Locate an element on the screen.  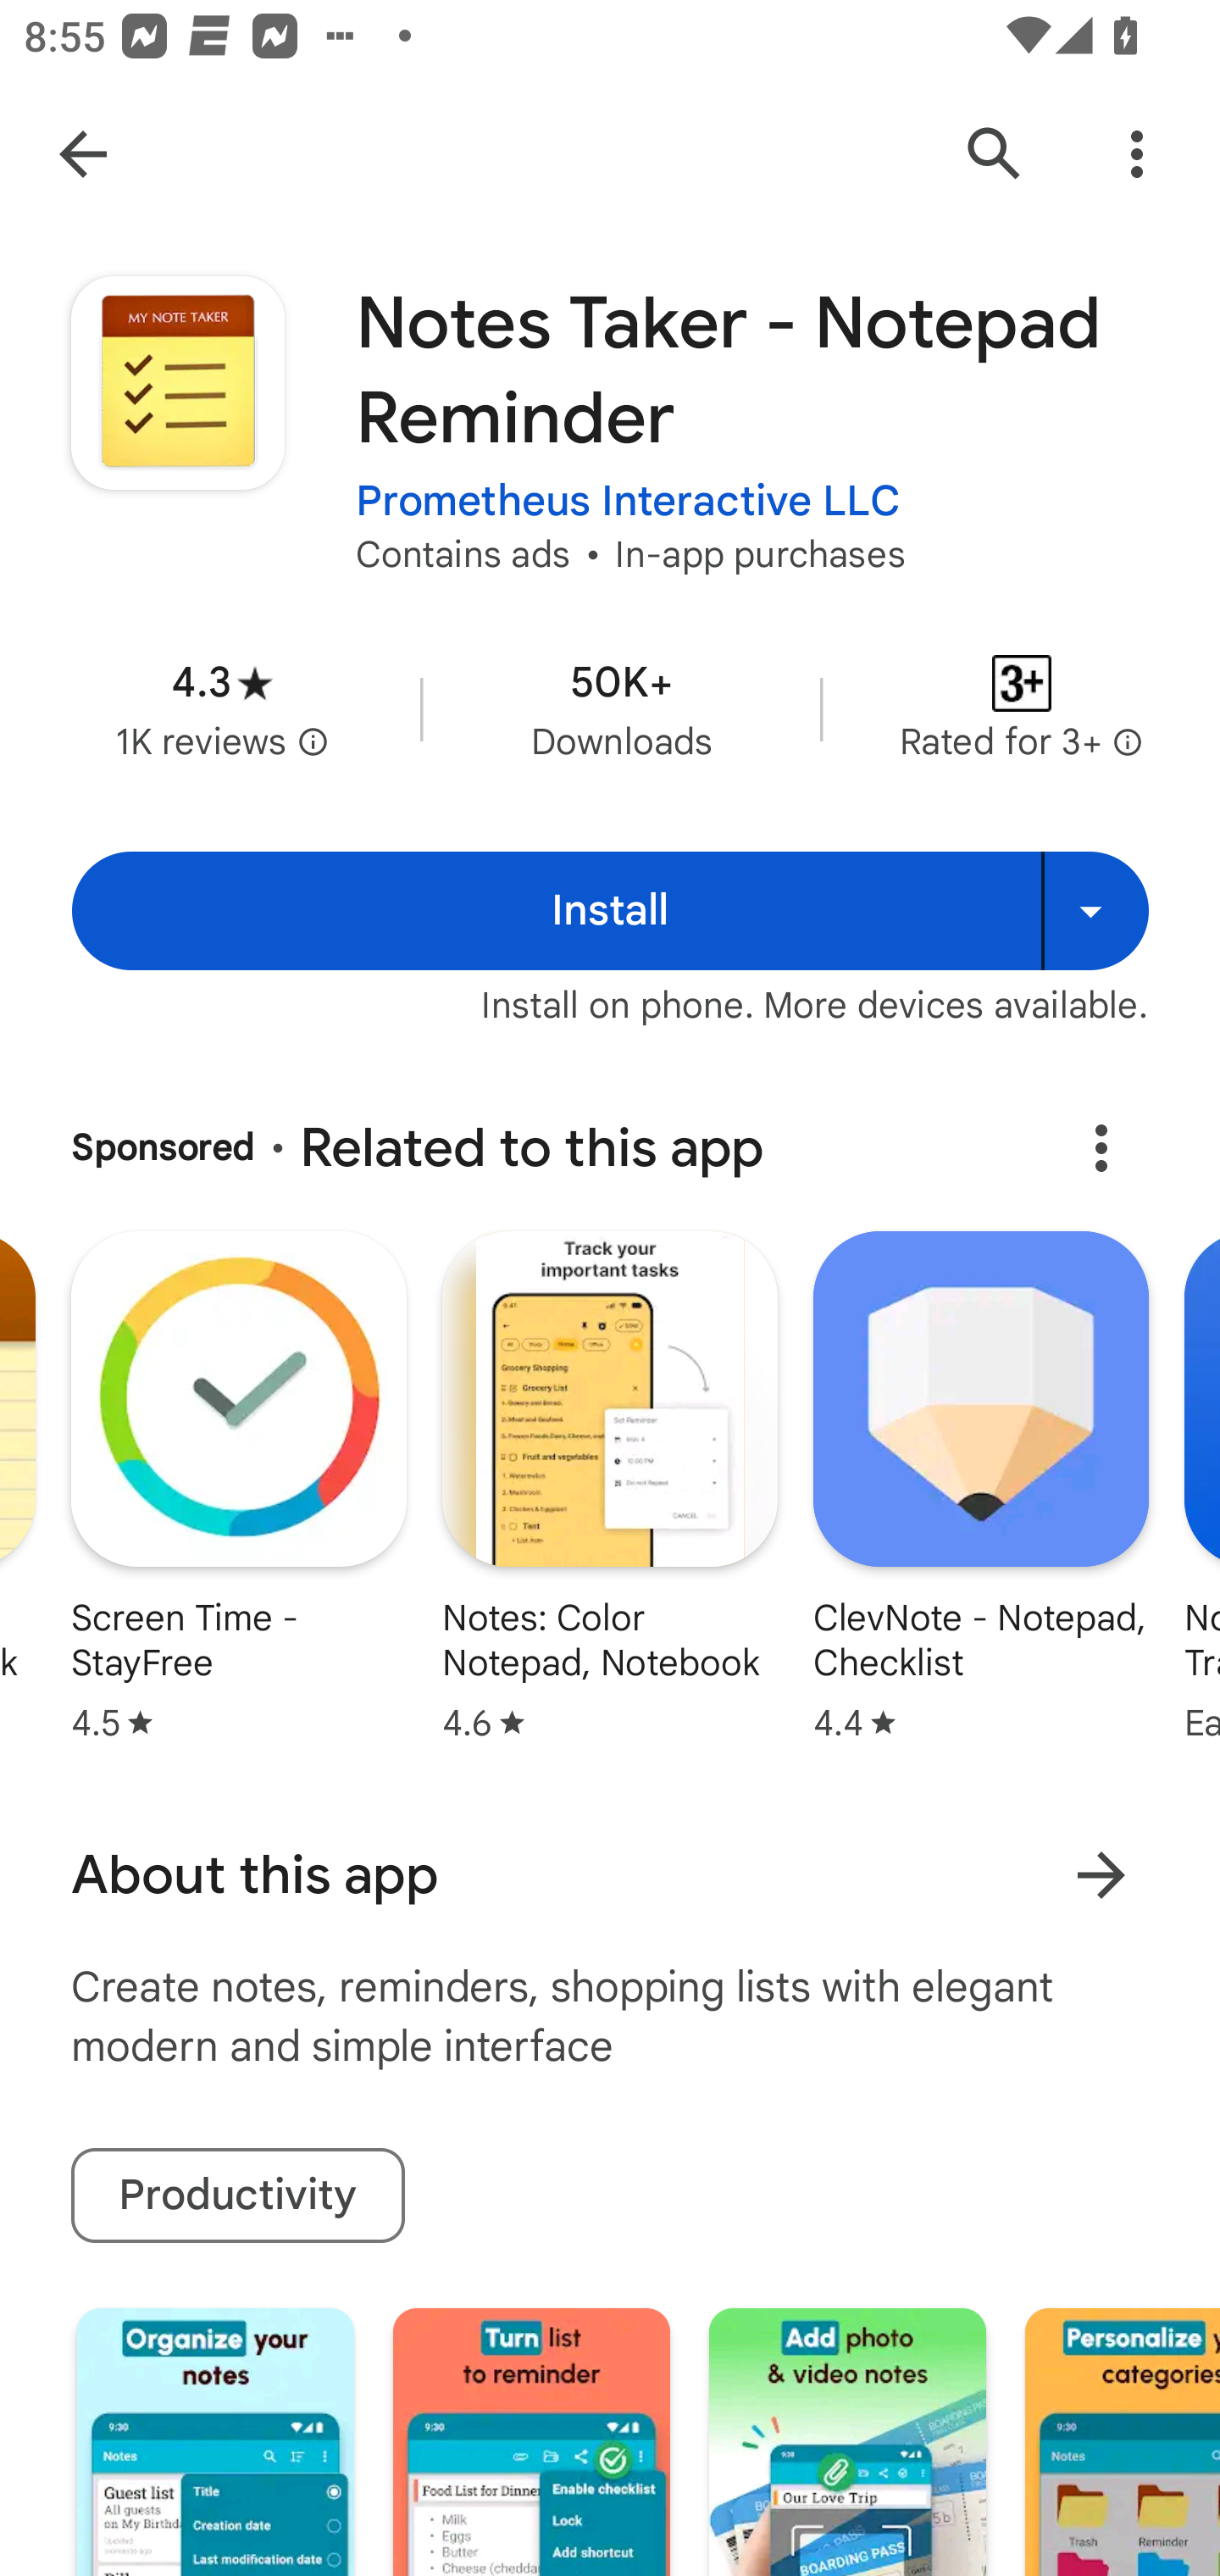
Productivity tag is located at coordinates (237, 2196).